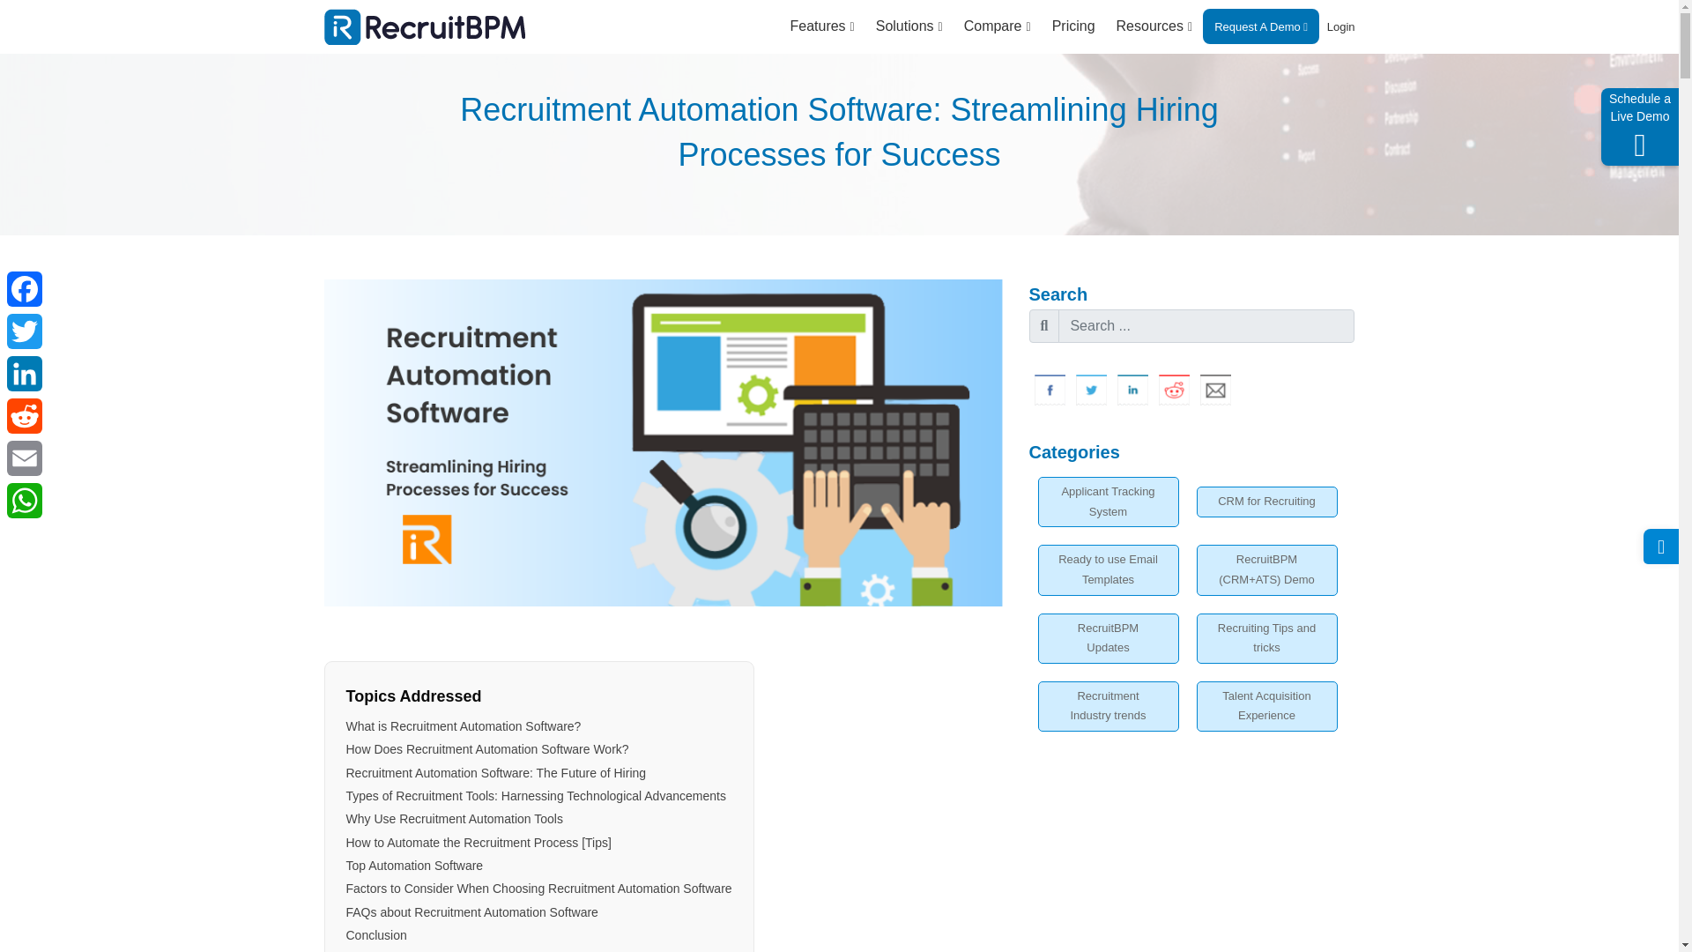  Describe the element at coordinates (24, 331) in the screenshot. I see `Twitter` at that location.